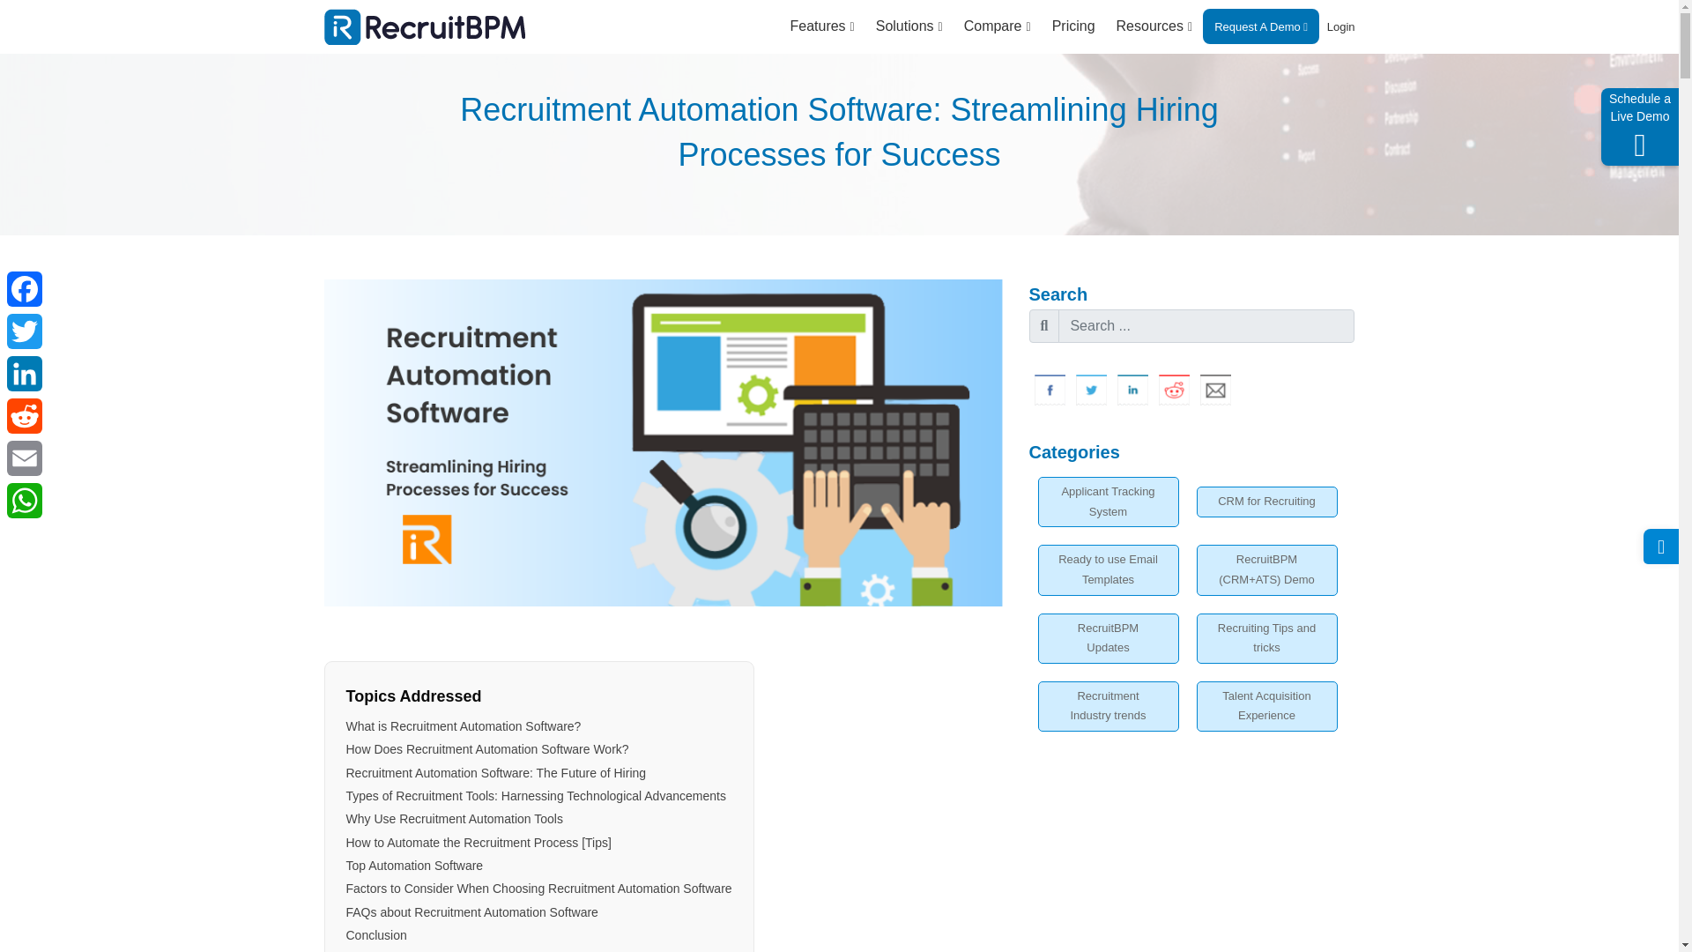  Describe the element at coordinates (24, 331) in the screenshot. I see `Twitter` at that location.